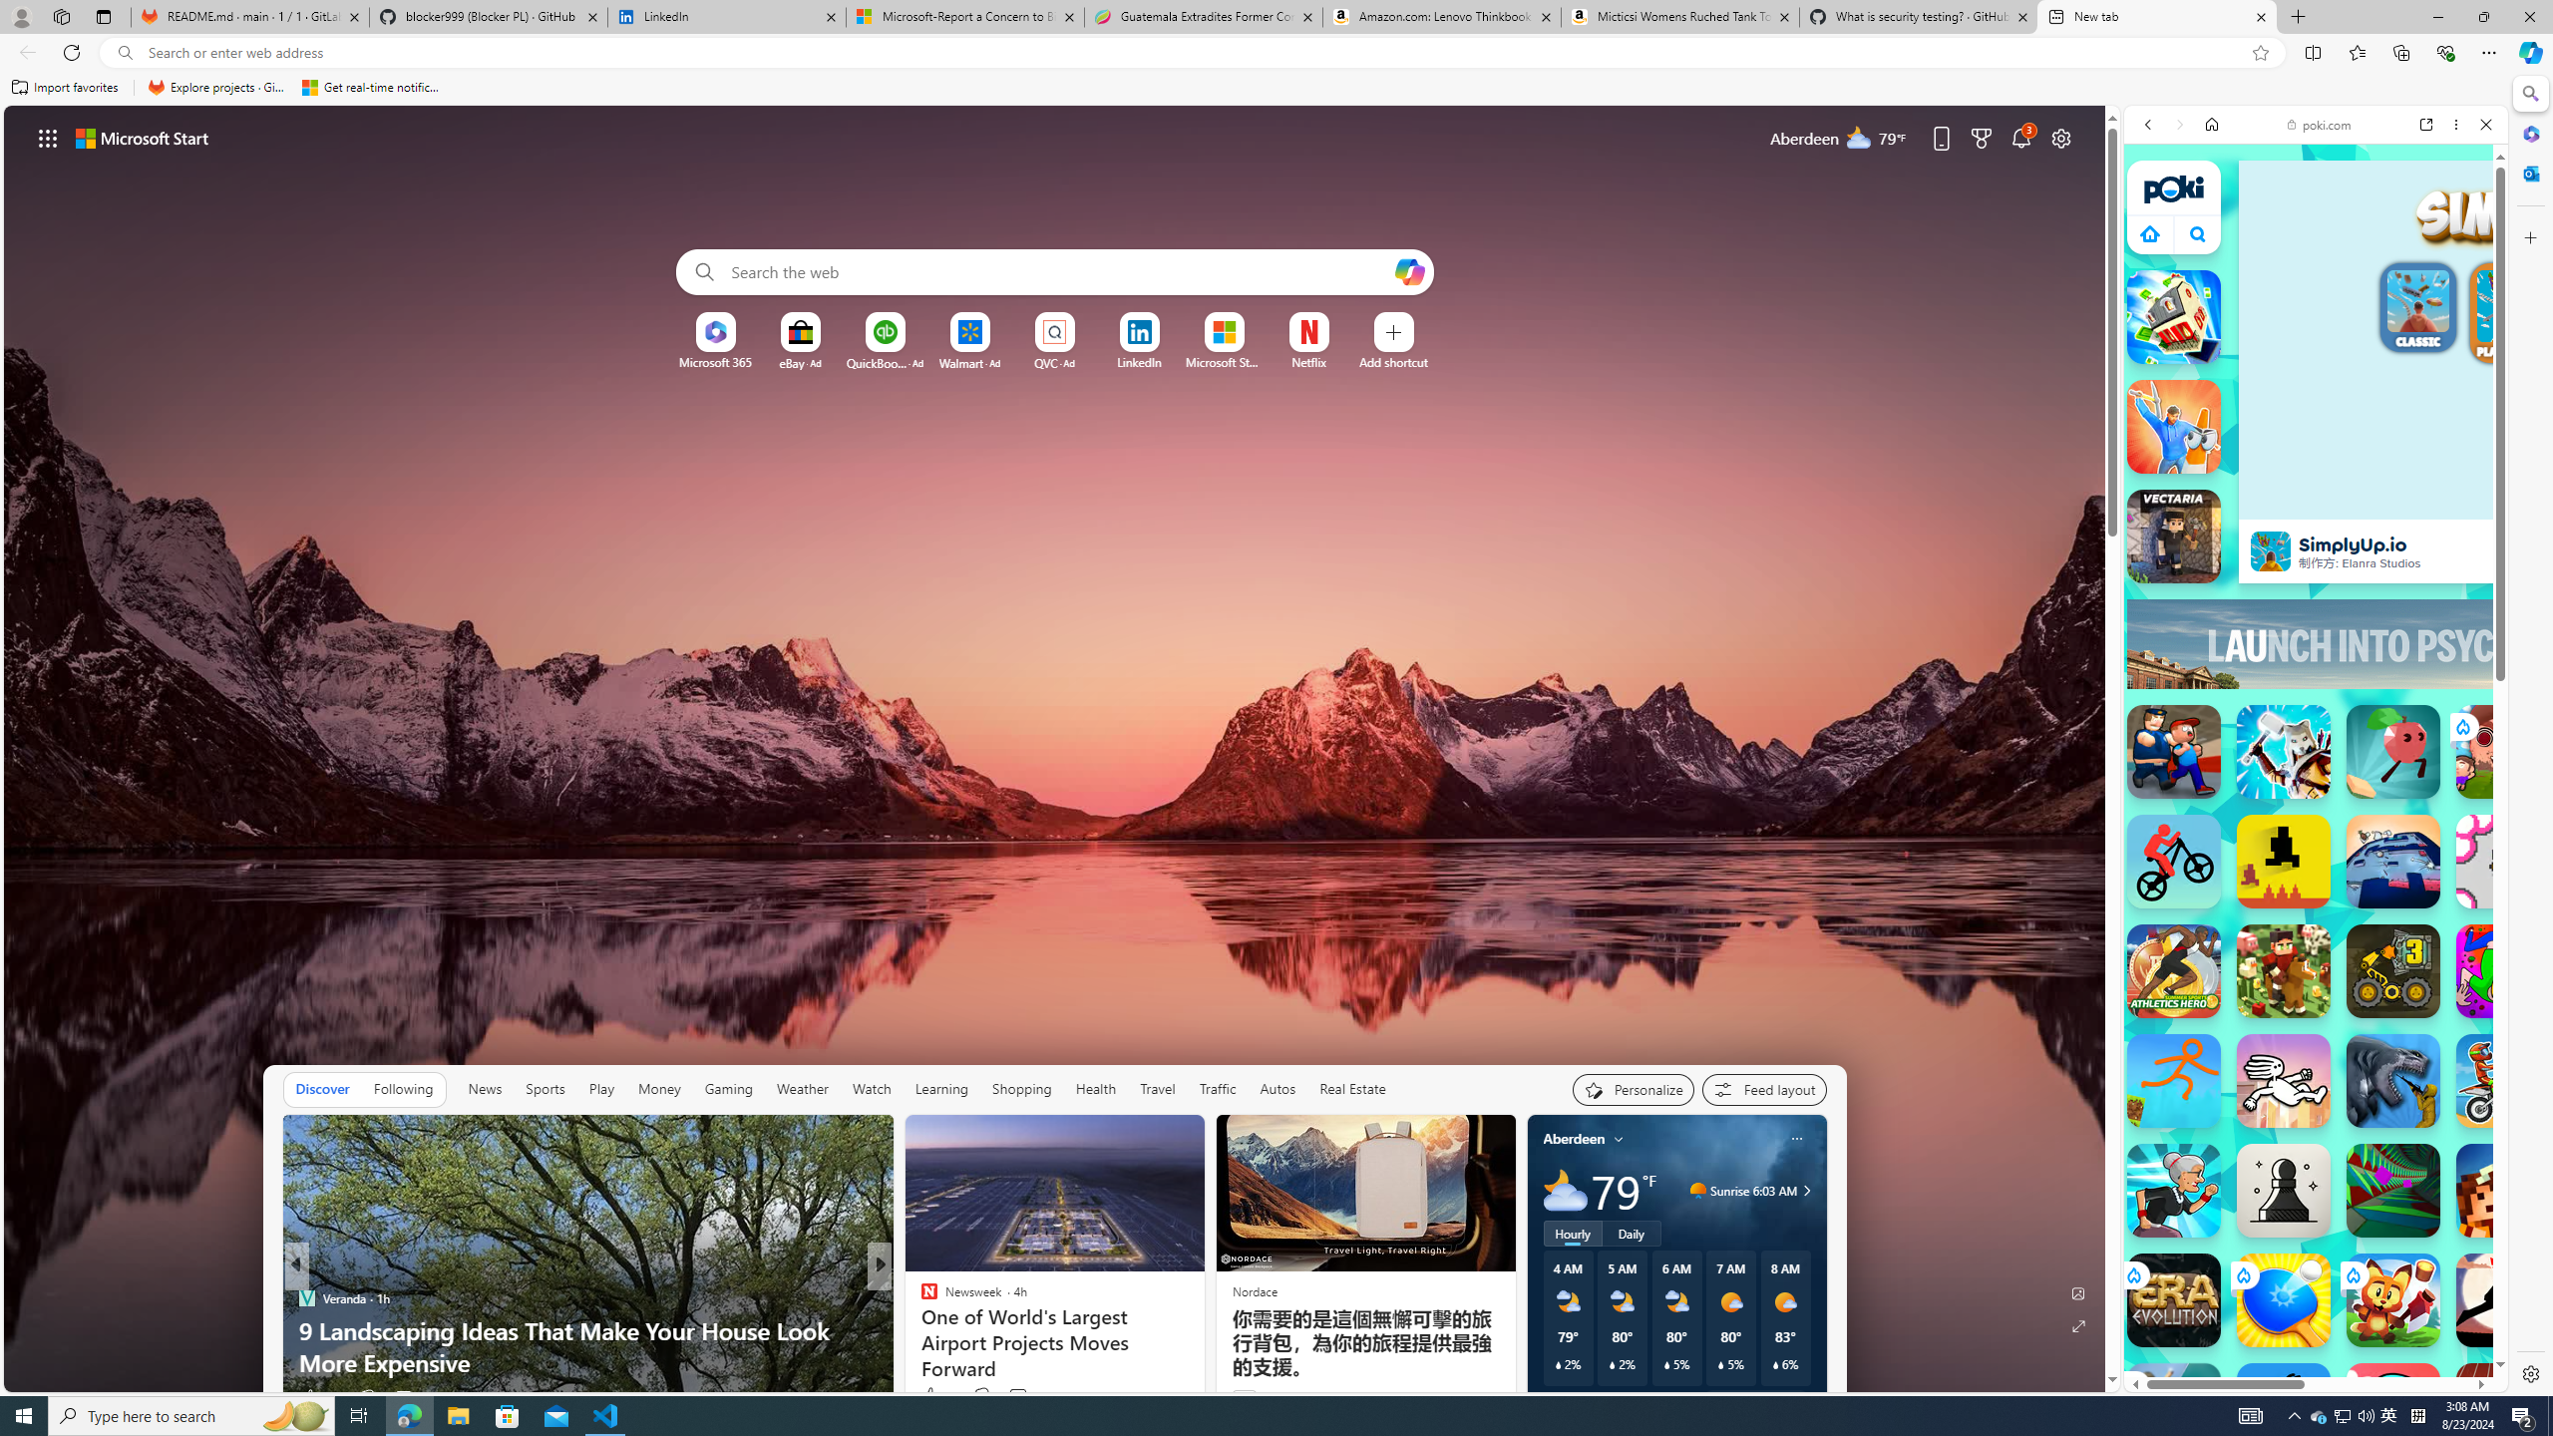 The image size is (2553, 1436). I want to click on View comments 22 Comment, so click(1025, 1396).